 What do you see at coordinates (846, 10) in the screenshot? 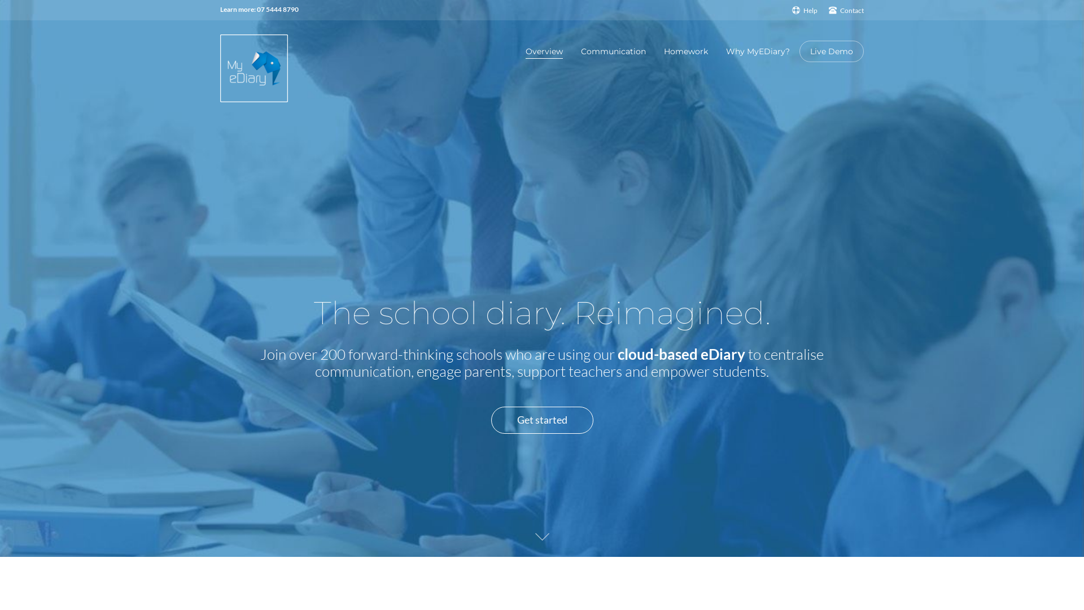
I see `Contact` at bounding box center [846, 10].